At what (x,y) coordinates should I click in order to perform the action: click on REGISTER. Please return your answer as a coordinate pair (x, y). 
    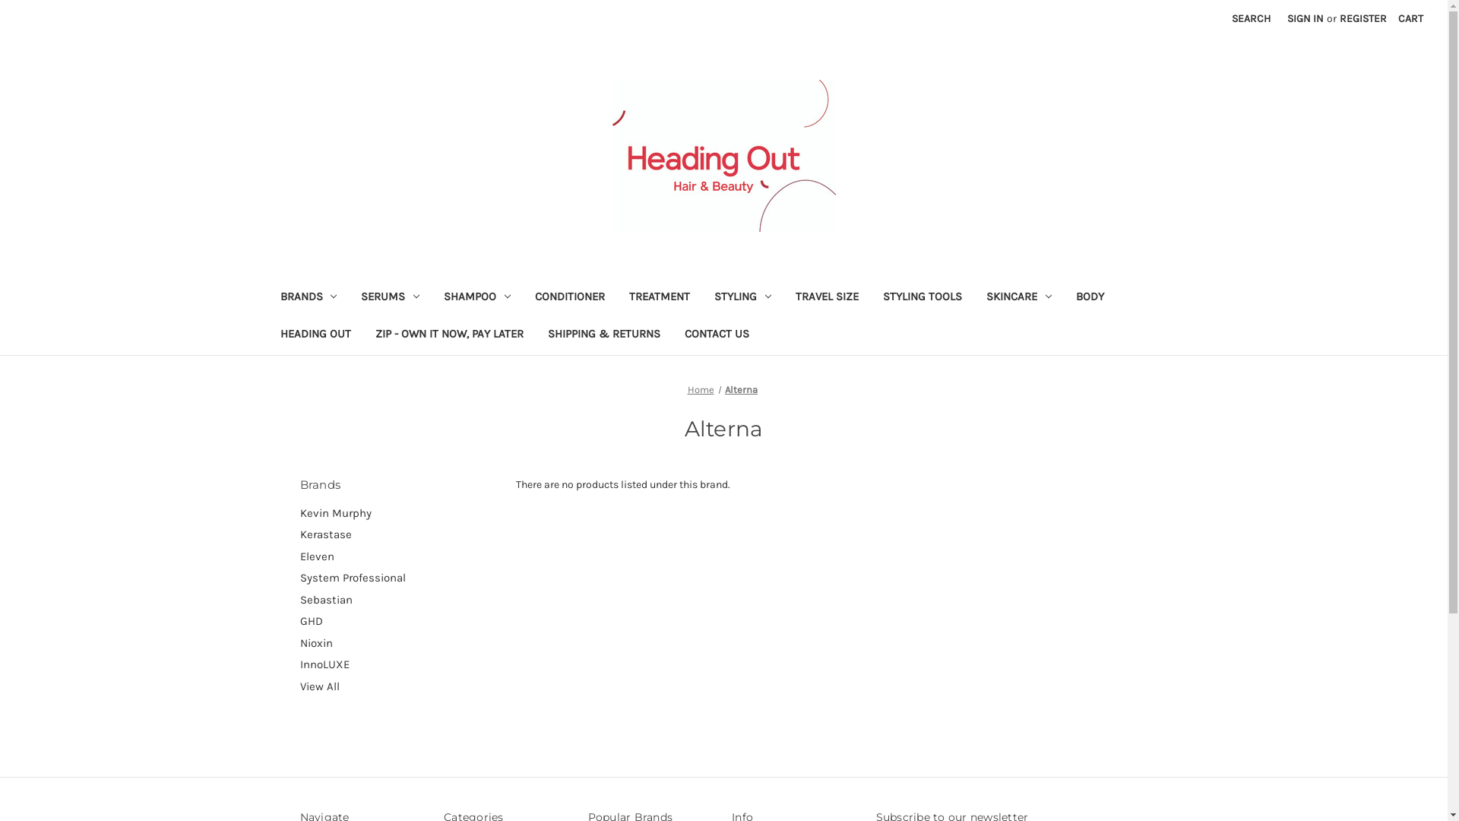
    Looking at the image, I should click on (1363, 18).